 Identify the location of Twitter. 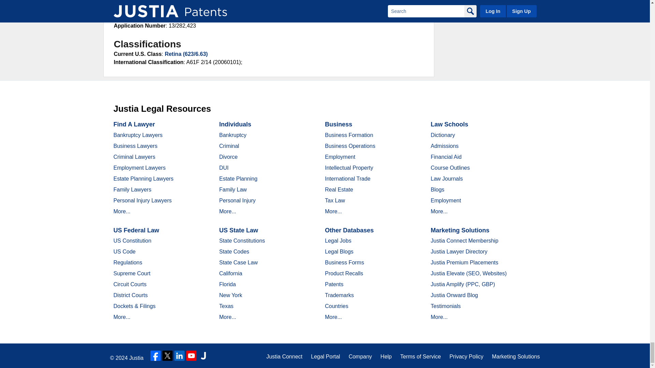
(168, 356).